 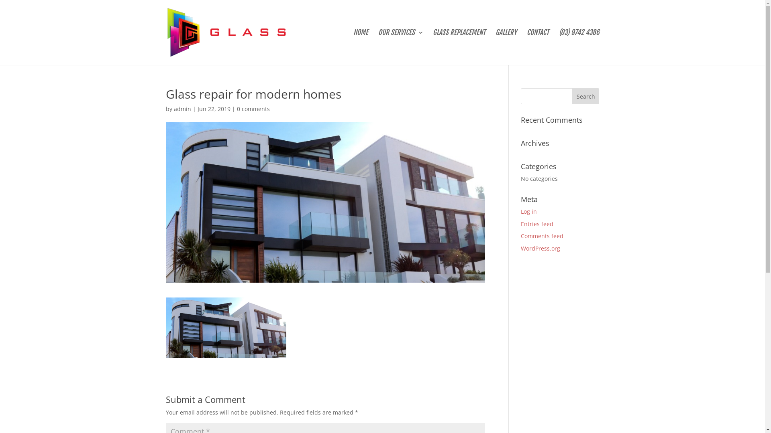 What do you see at coordinates (253, 109) in the screenshot?
I see `0 comments` at bounding box center [253, 109].